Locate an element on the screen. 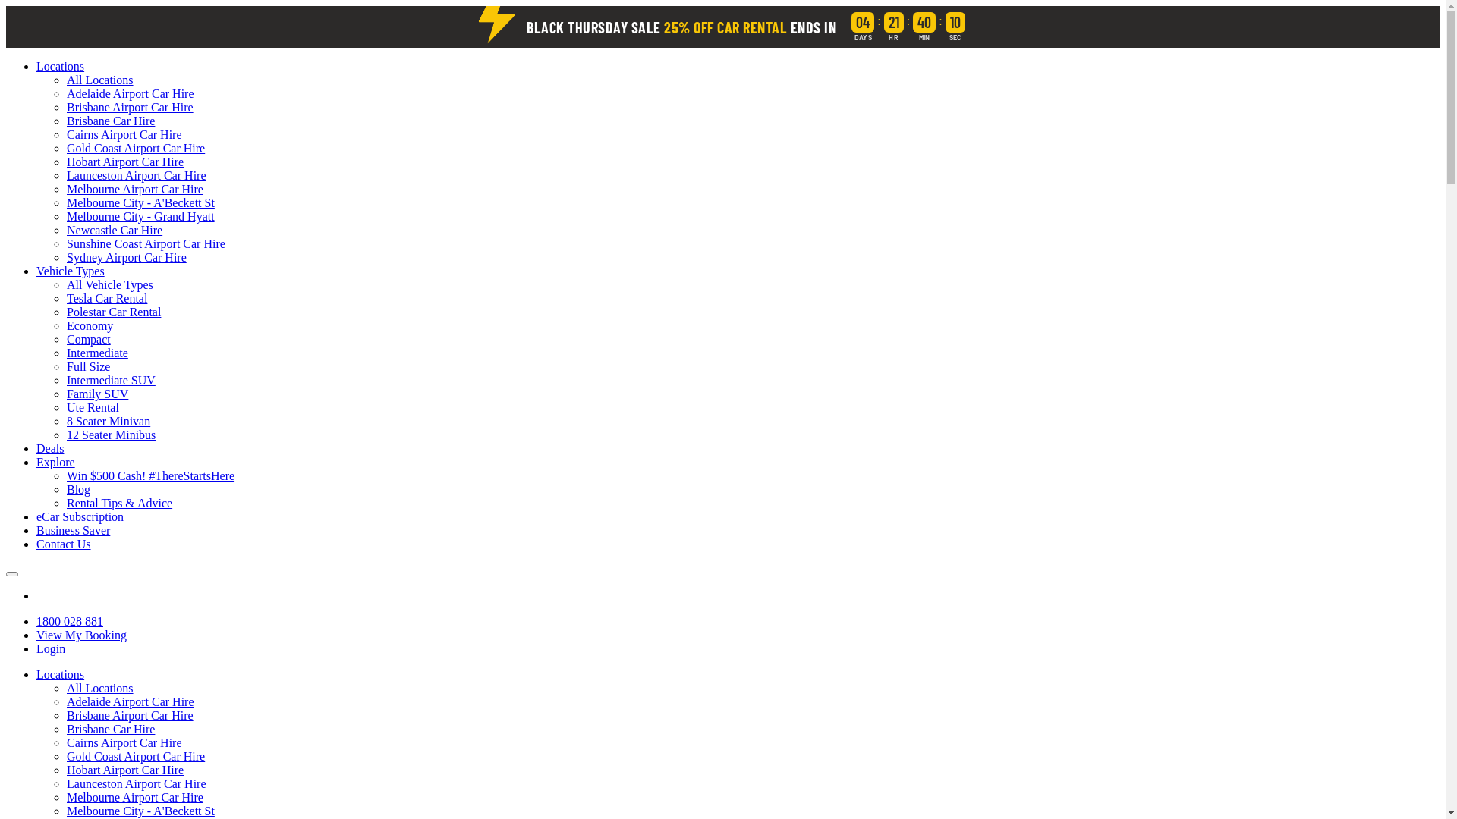 This screenshot has height=819, width=1457. Melbourne City - A'Beckett St is located at coordinates (141, 203).